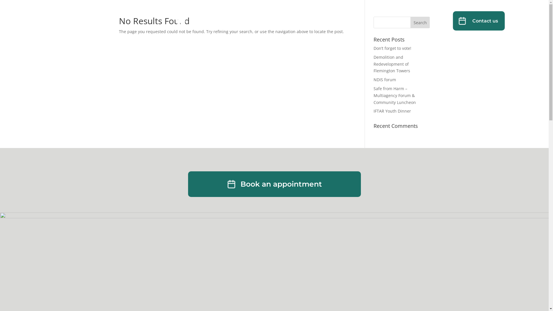  Describe the element at coordinates (420, 22) in the screenshot. I see `Search` at that location.